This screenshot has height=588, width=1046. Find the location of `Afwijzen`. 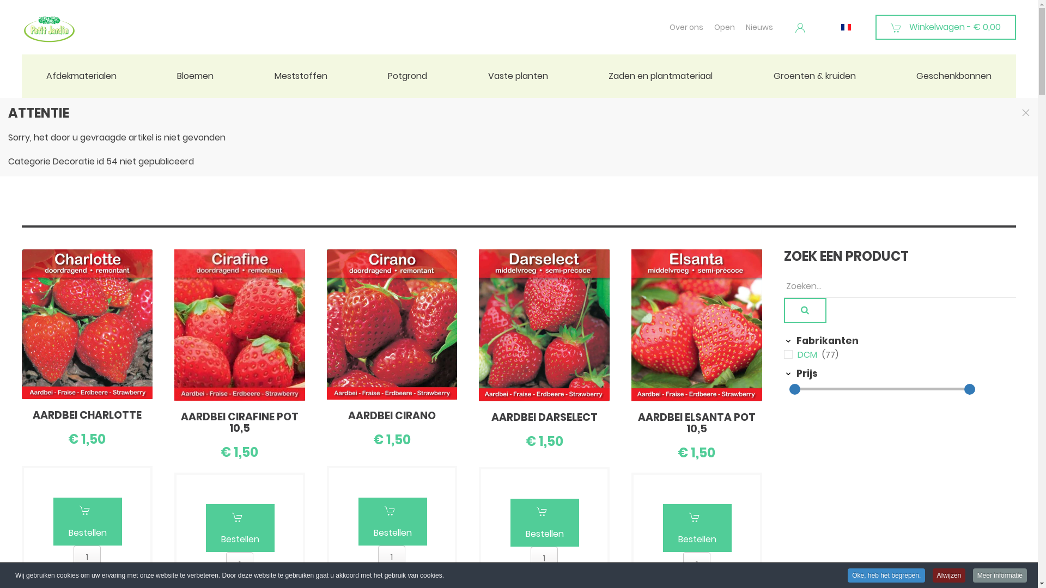

Afwijzen is located at coordinates (949, 575).